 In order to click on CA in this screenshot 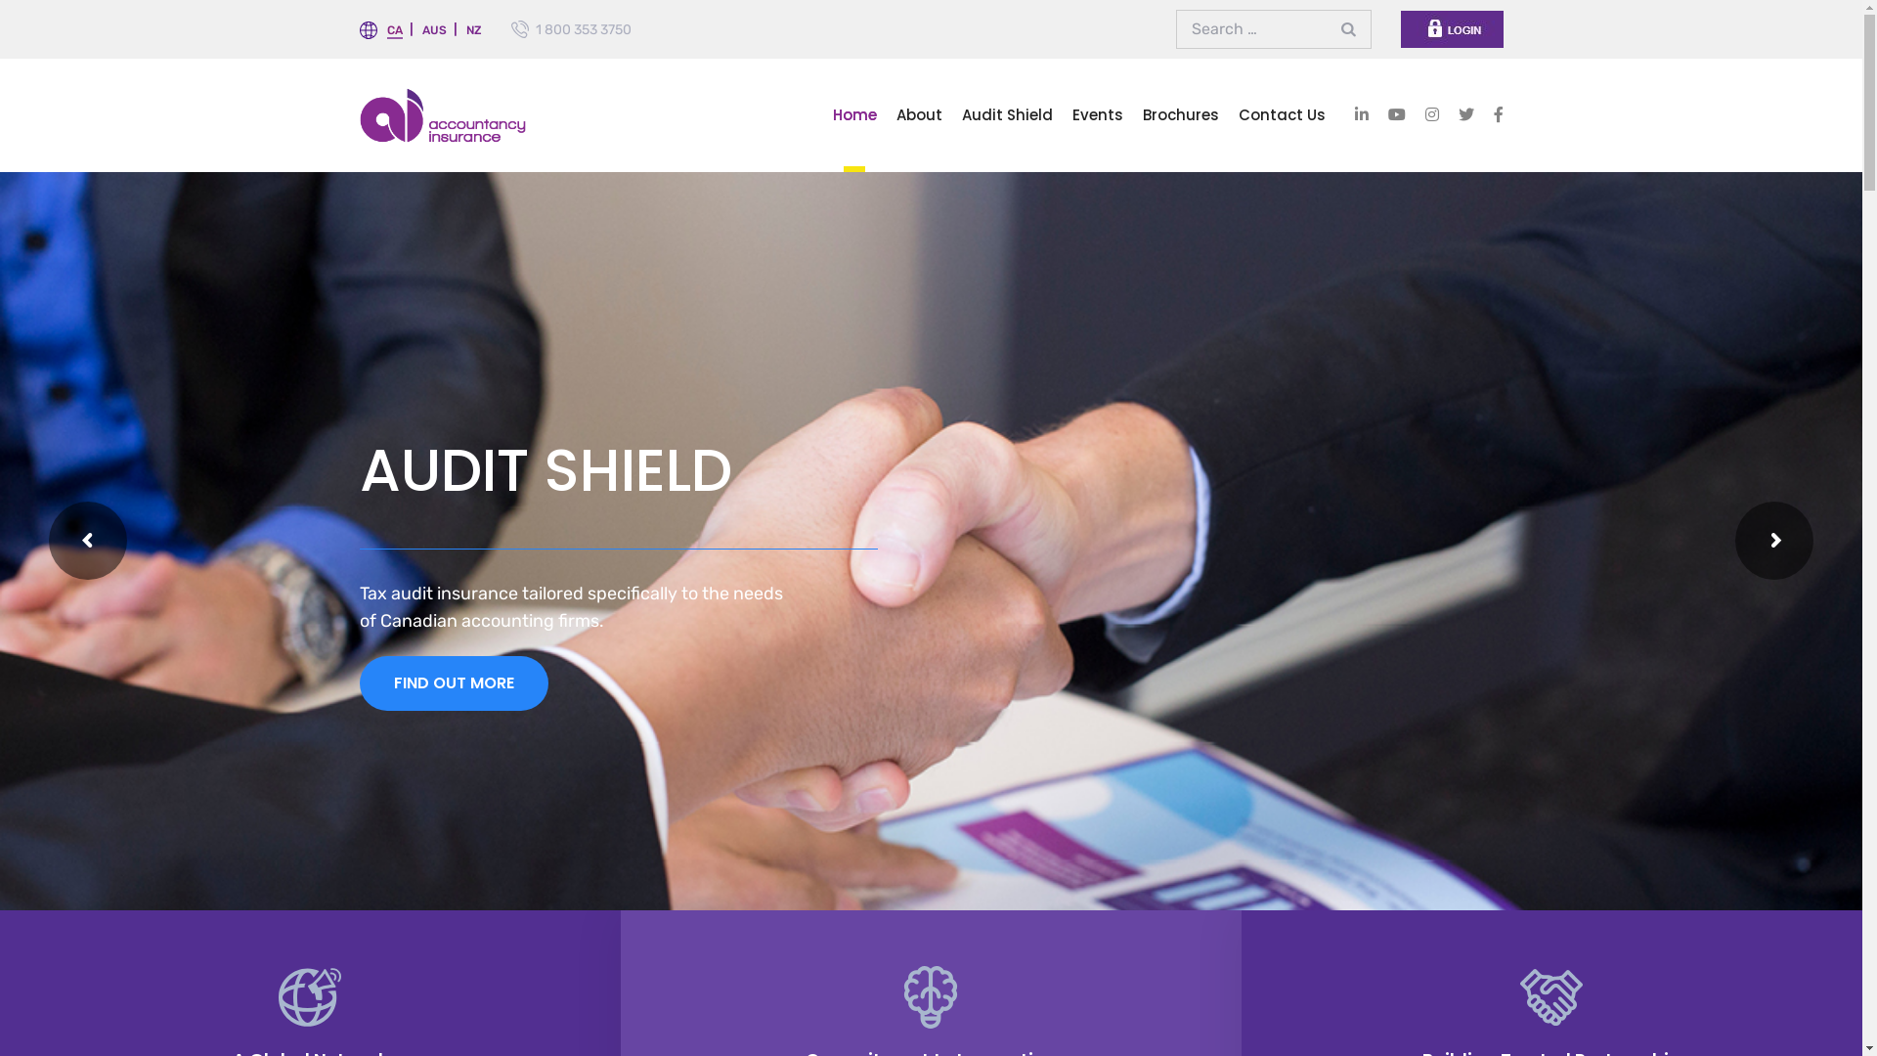, I will do `click(395, 31)`.